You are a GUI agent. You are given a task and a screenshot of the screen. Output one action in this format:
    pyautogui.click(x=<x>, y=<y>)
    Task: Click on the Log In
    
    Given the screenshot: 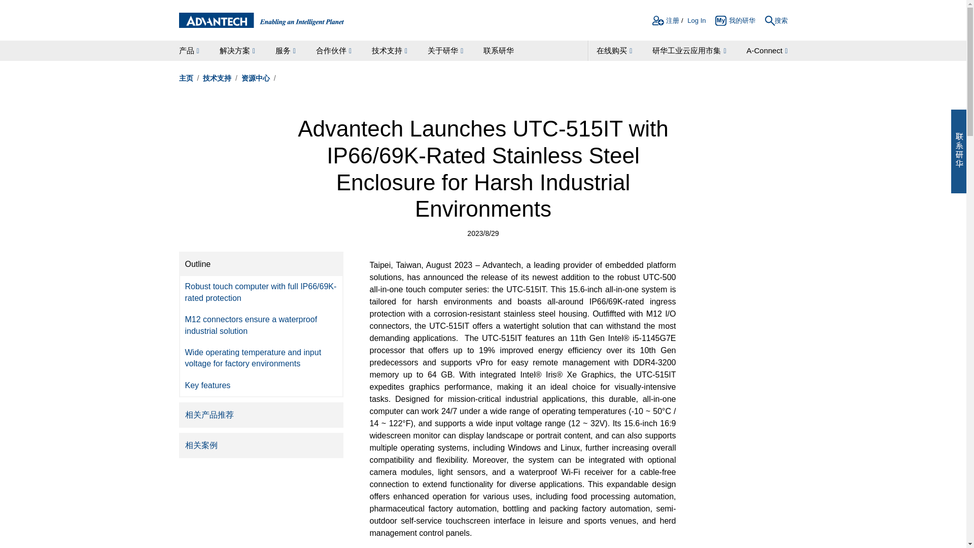 What is the action you would take?
    pyautogui.click(x=696, y=22)
    